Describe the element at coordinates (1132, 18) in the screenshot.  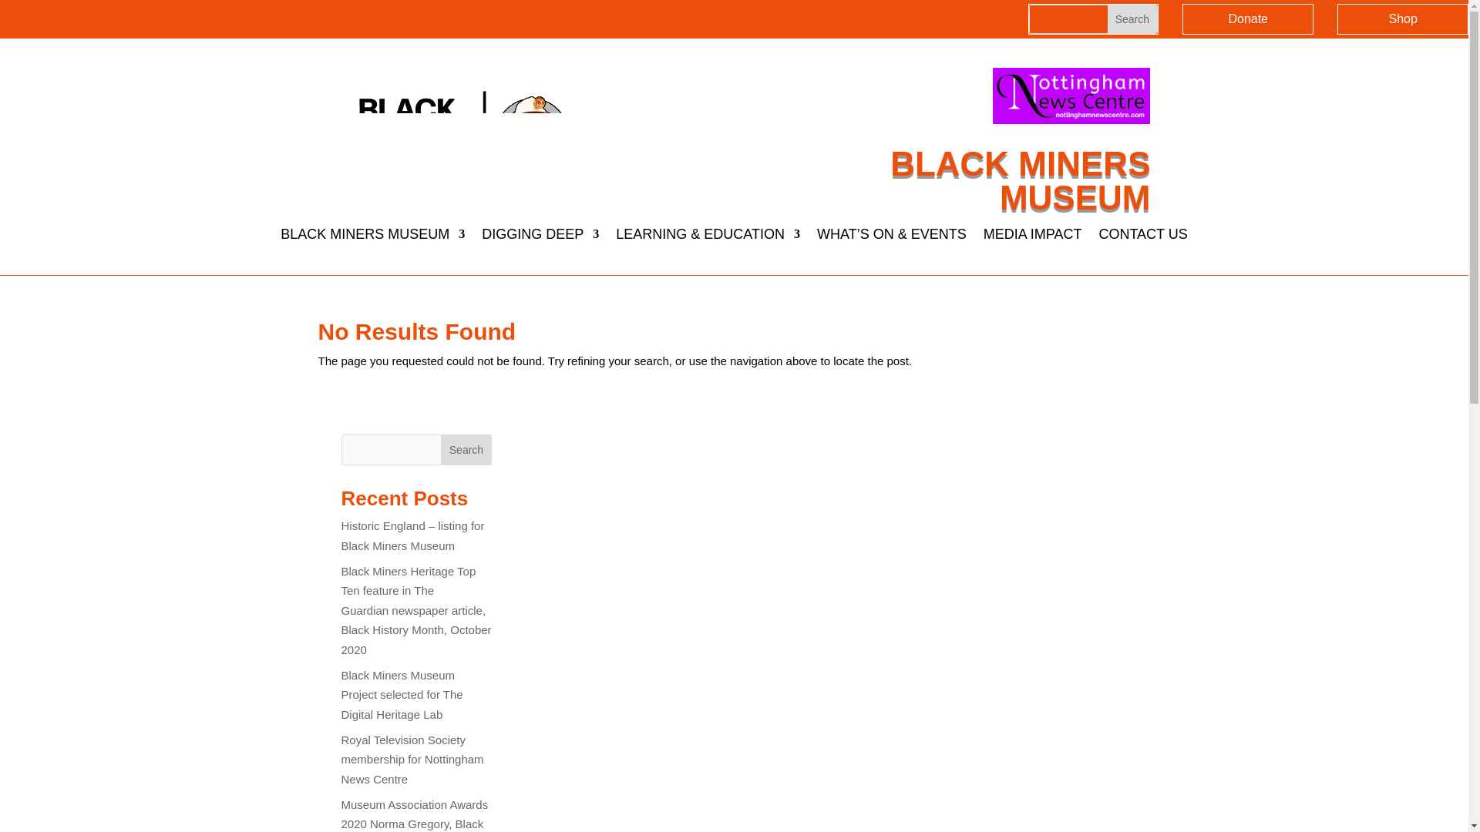
I see `Search` at that location.